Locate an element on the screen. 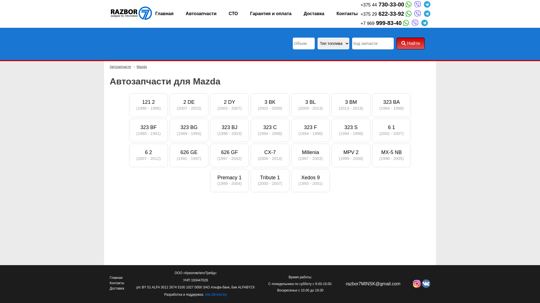 This screenshot has height=303, width=540. +7 969
 999-83-40 is located at coordinates (382, 23).